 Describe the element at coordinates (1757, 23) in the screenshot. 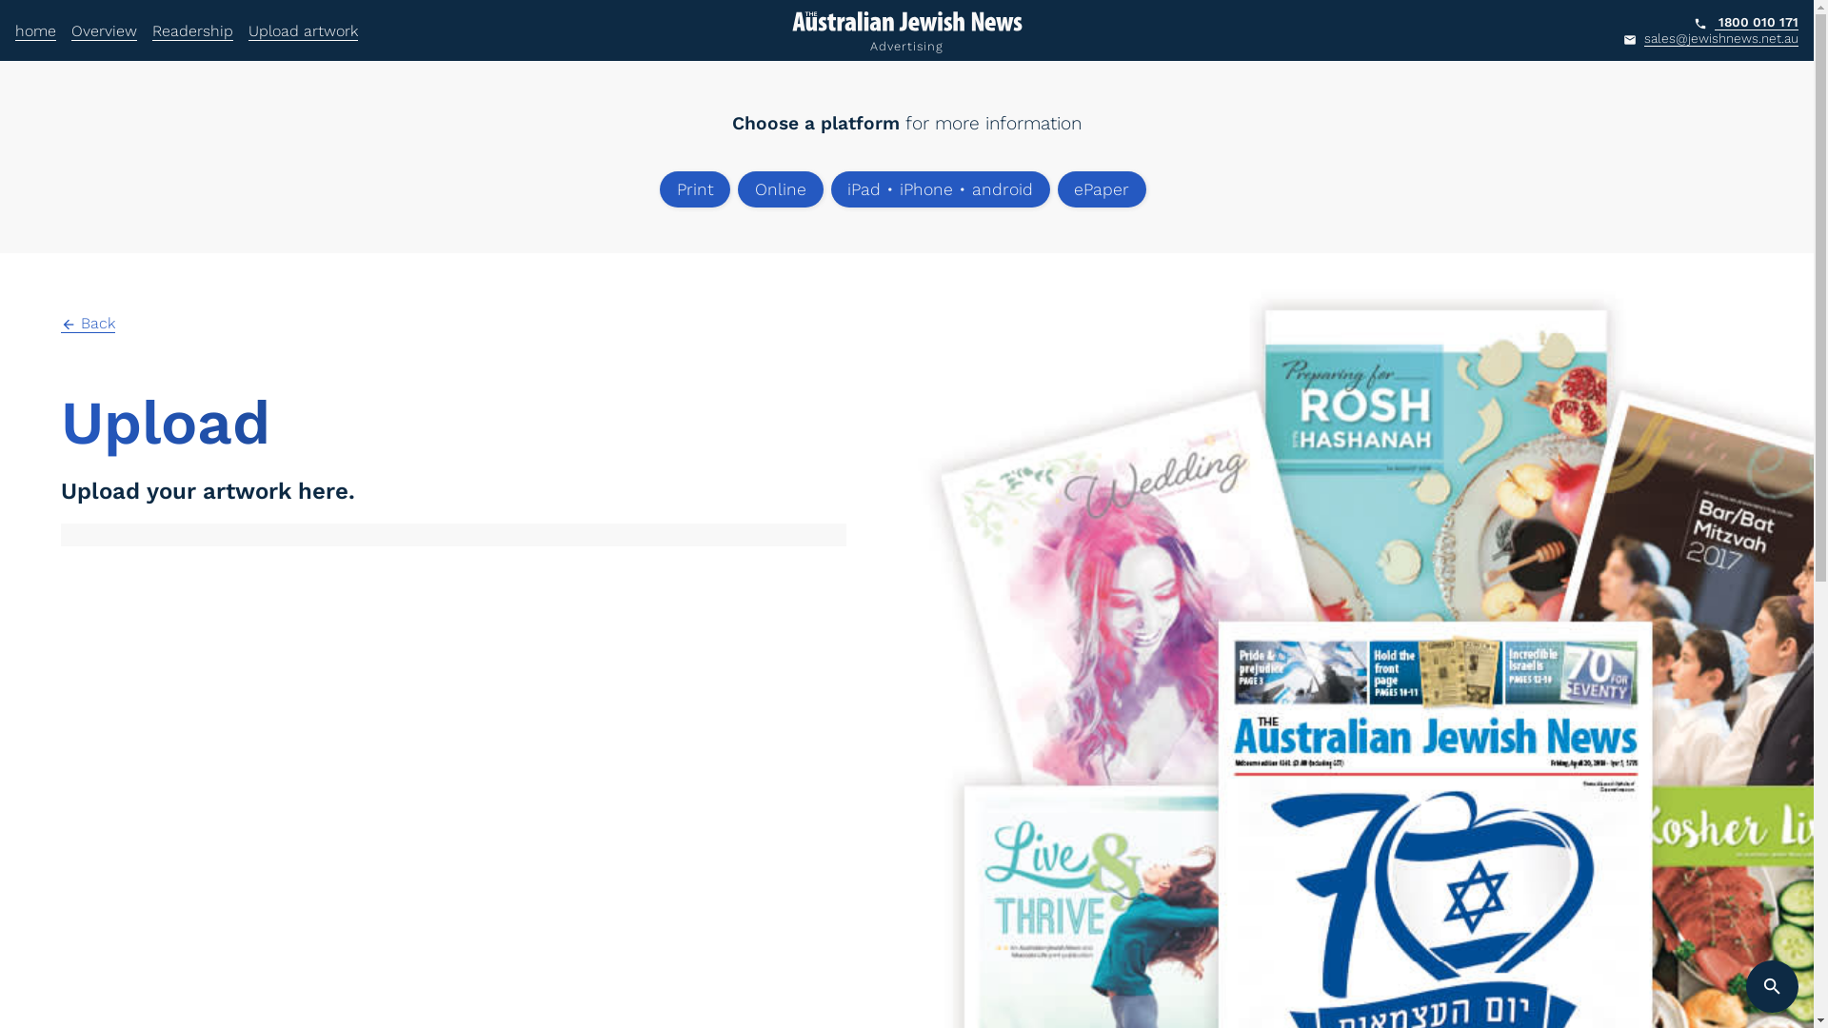

I see ` 1800 010 171` at that location.